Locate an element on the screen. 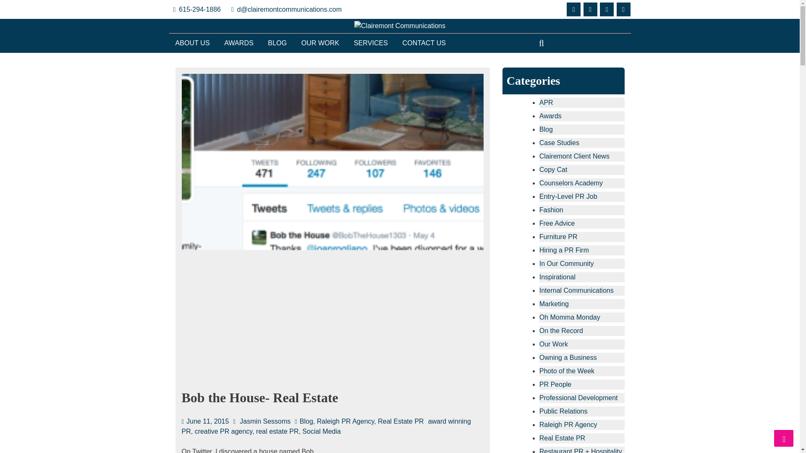  creative PR agency is located at coordinates (224, 431).